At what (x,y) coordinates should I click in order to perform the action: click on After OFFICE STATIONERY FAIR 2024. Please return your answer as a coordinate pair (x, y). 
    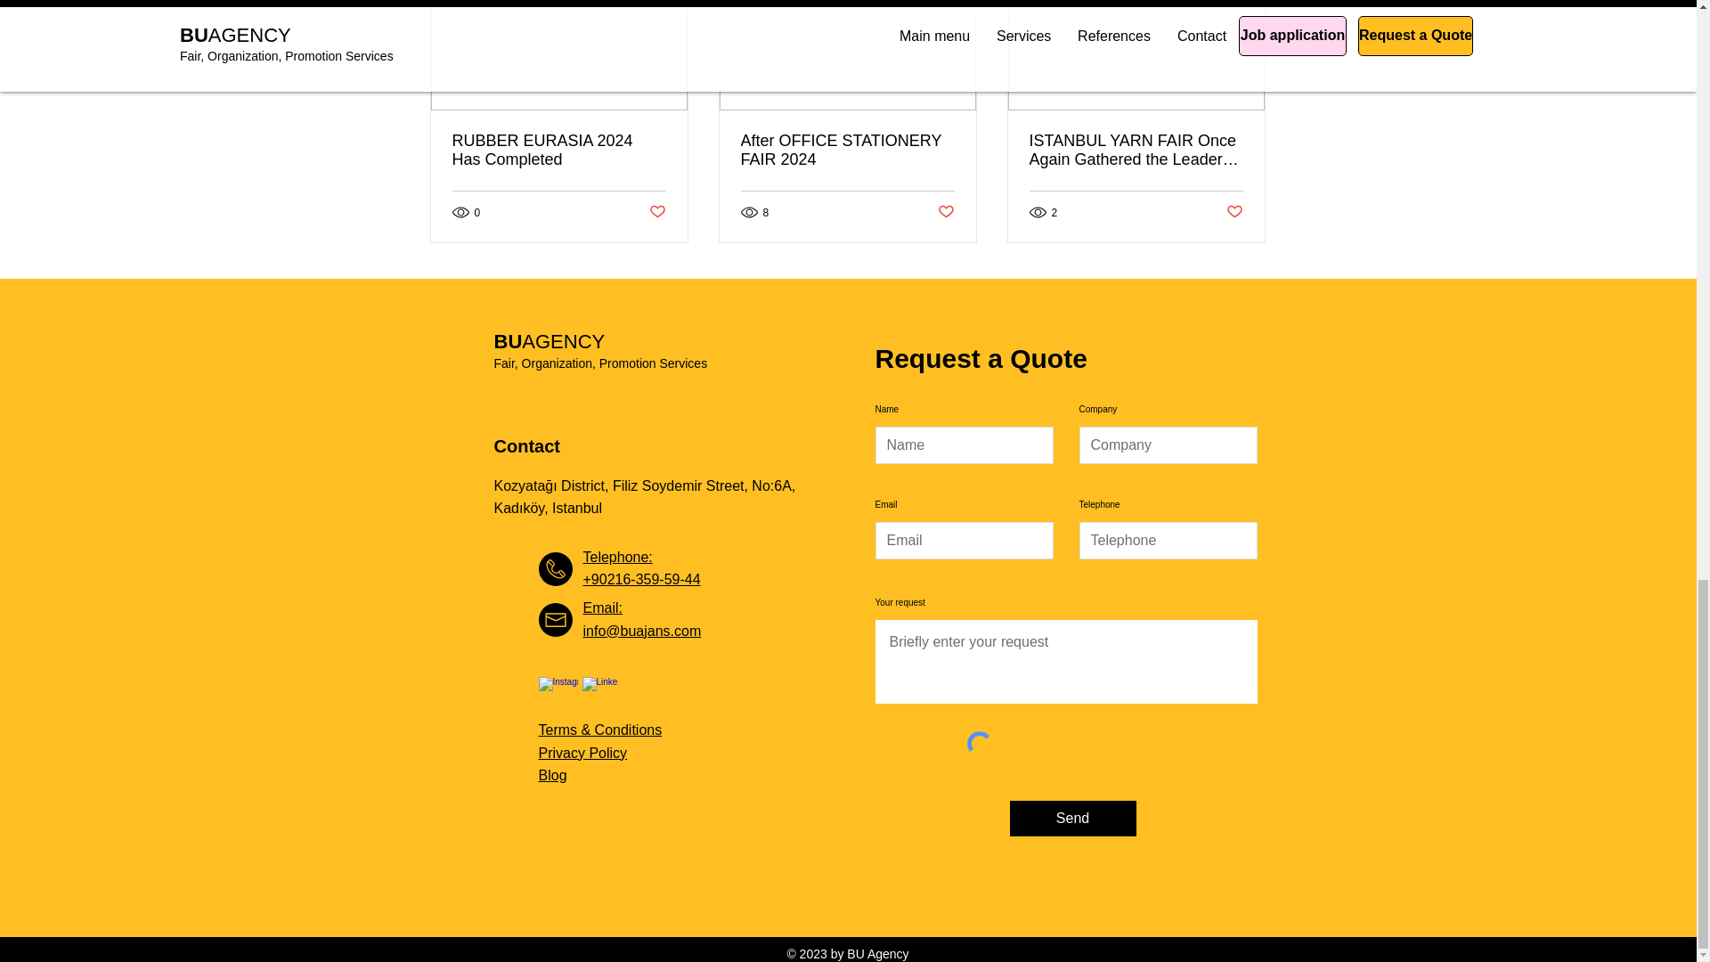
    Looking at the image, I should click on (847, 150).